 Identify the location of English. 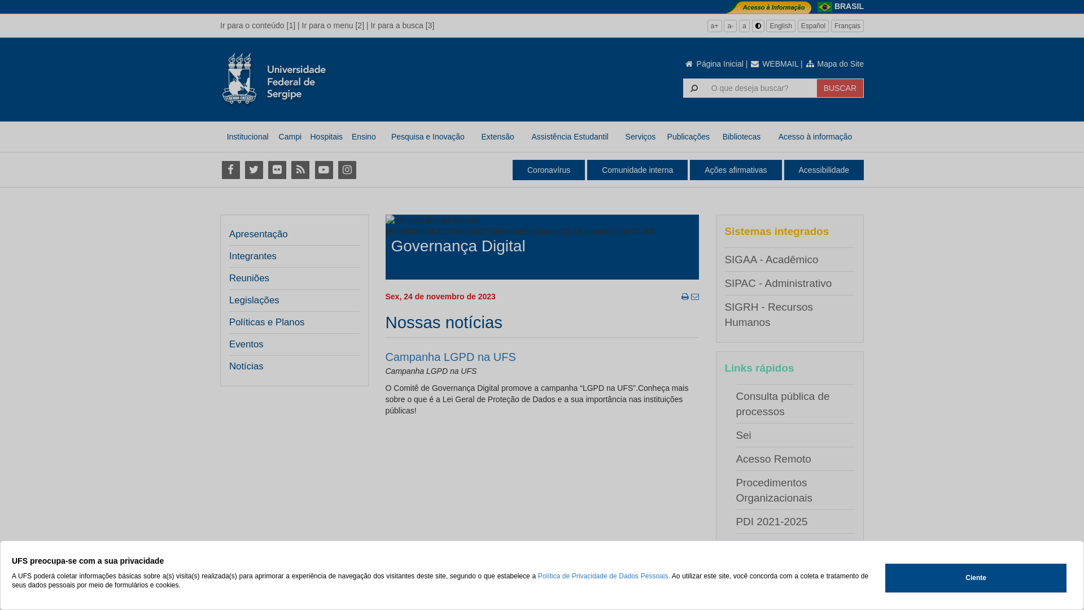
(780, 26).